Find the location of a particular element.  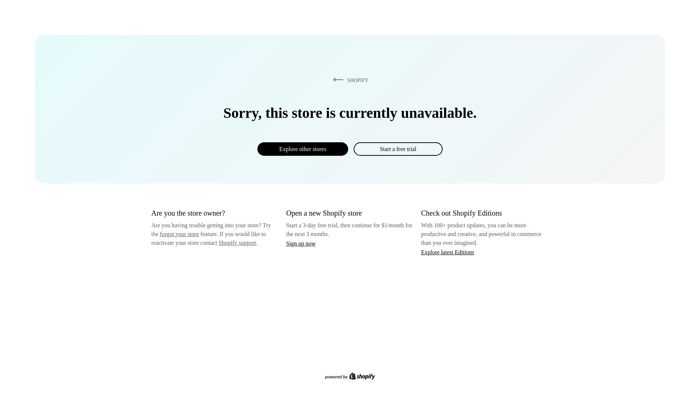

Shopify support is located at coordinates (237, 242).